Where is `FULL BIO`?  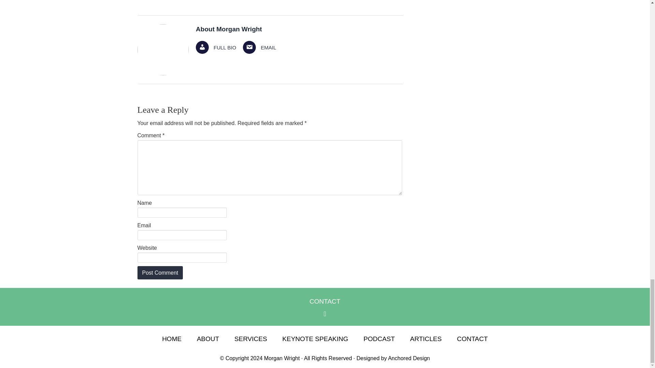 FULL BIO is located at coordinates (216, 47).